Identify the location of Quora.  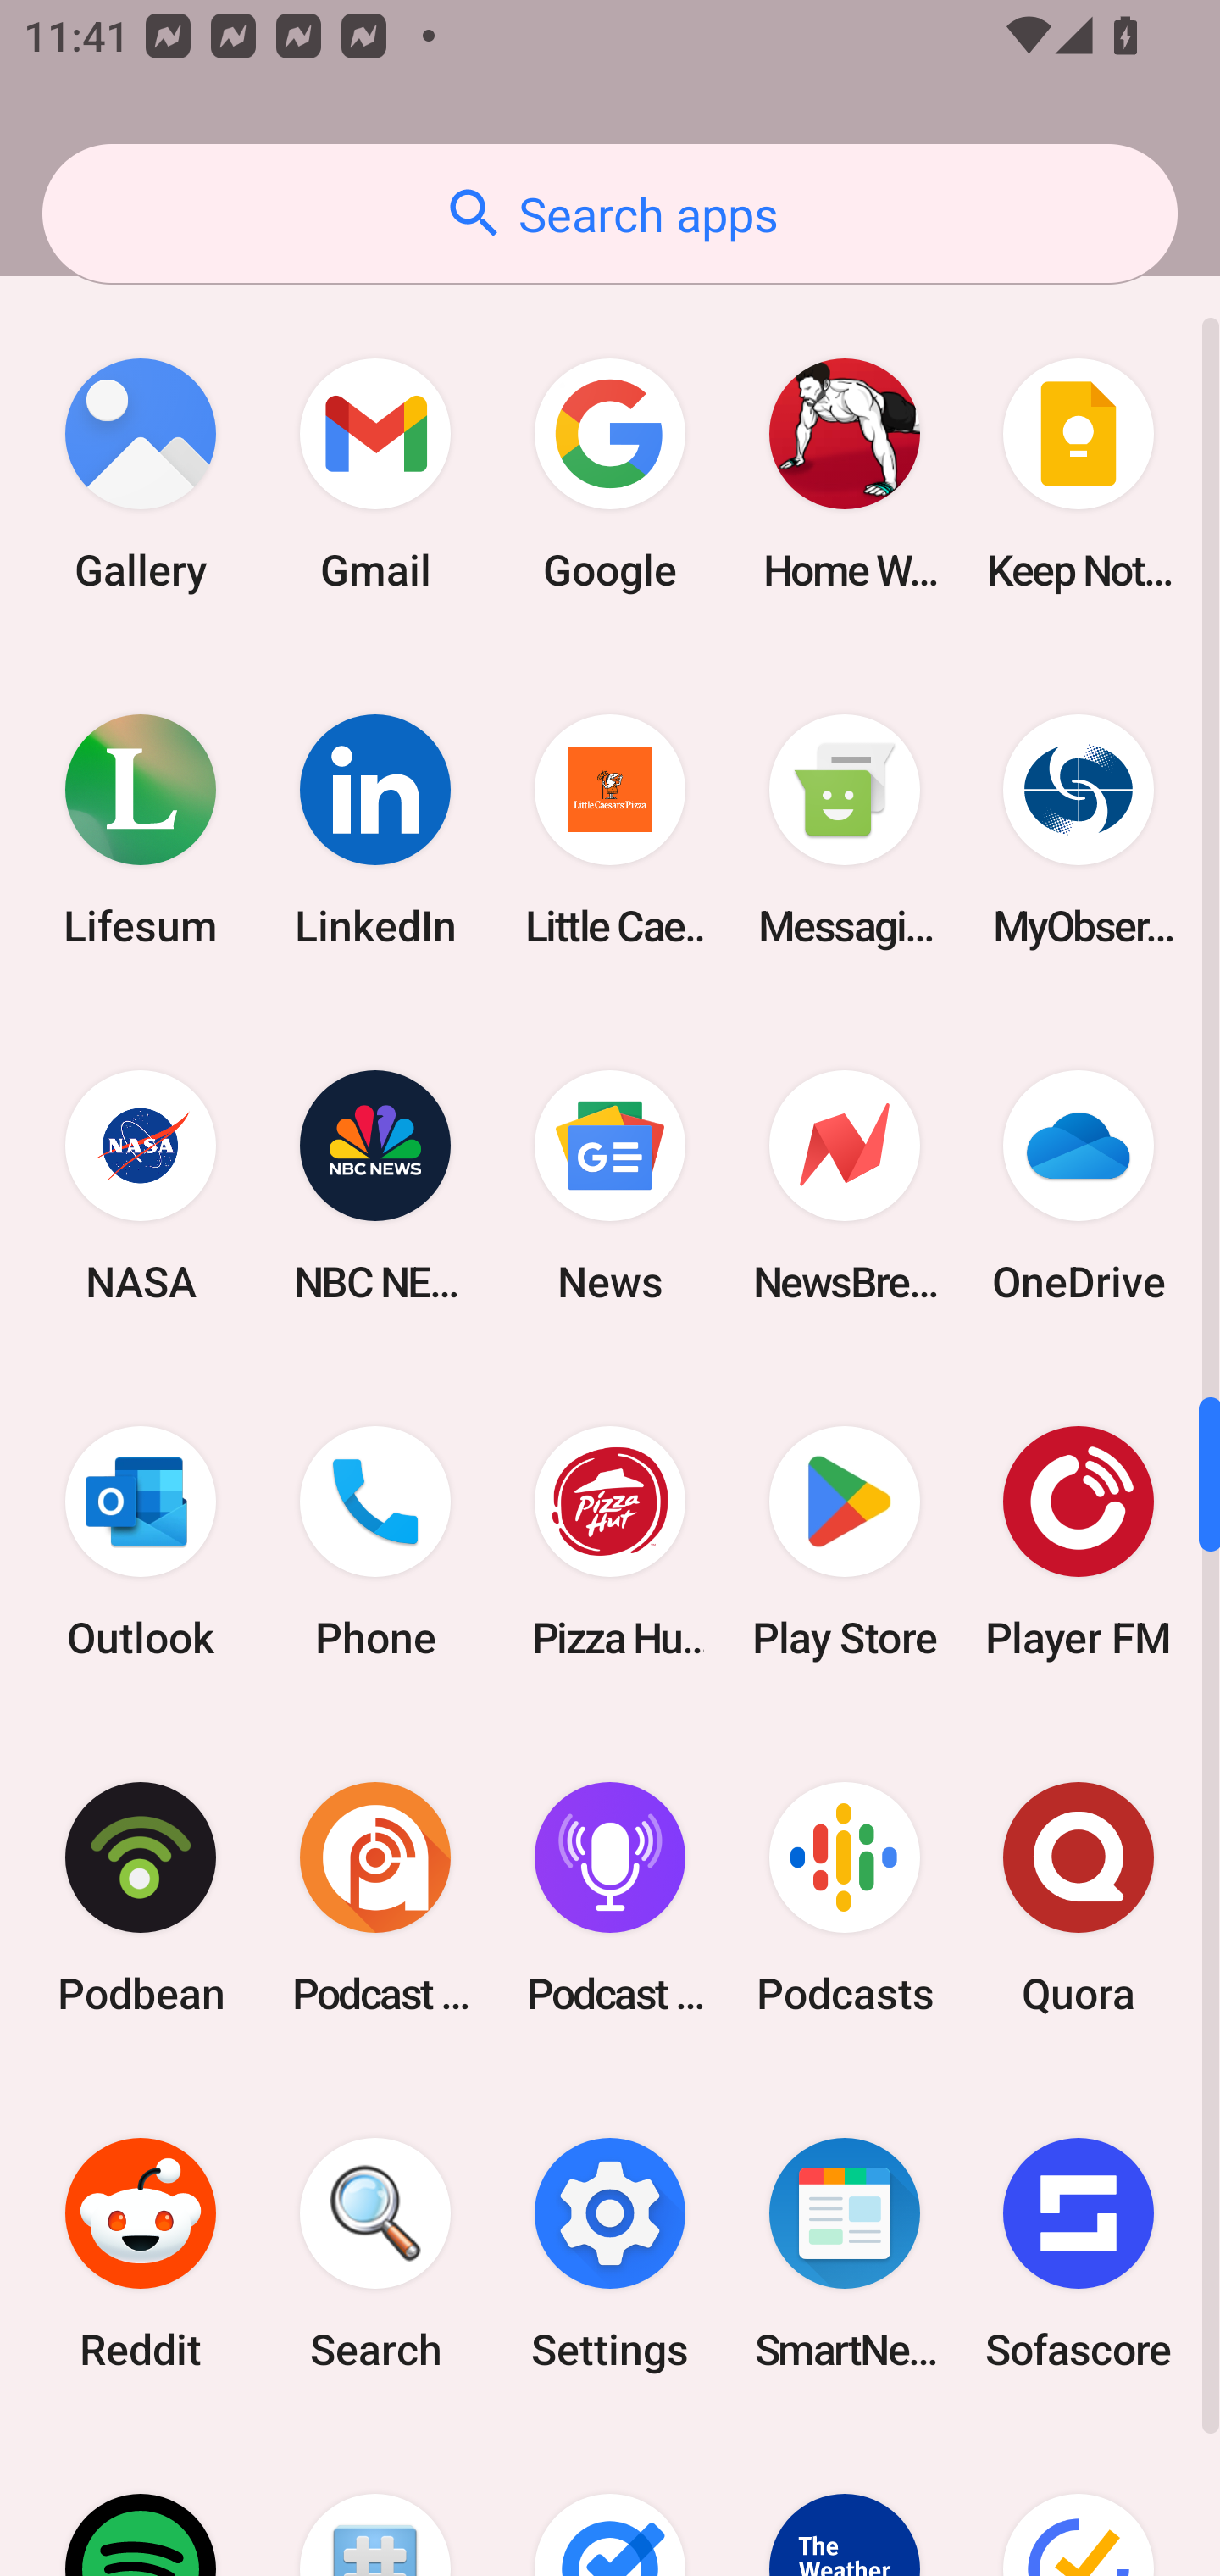
(1079, 1898).